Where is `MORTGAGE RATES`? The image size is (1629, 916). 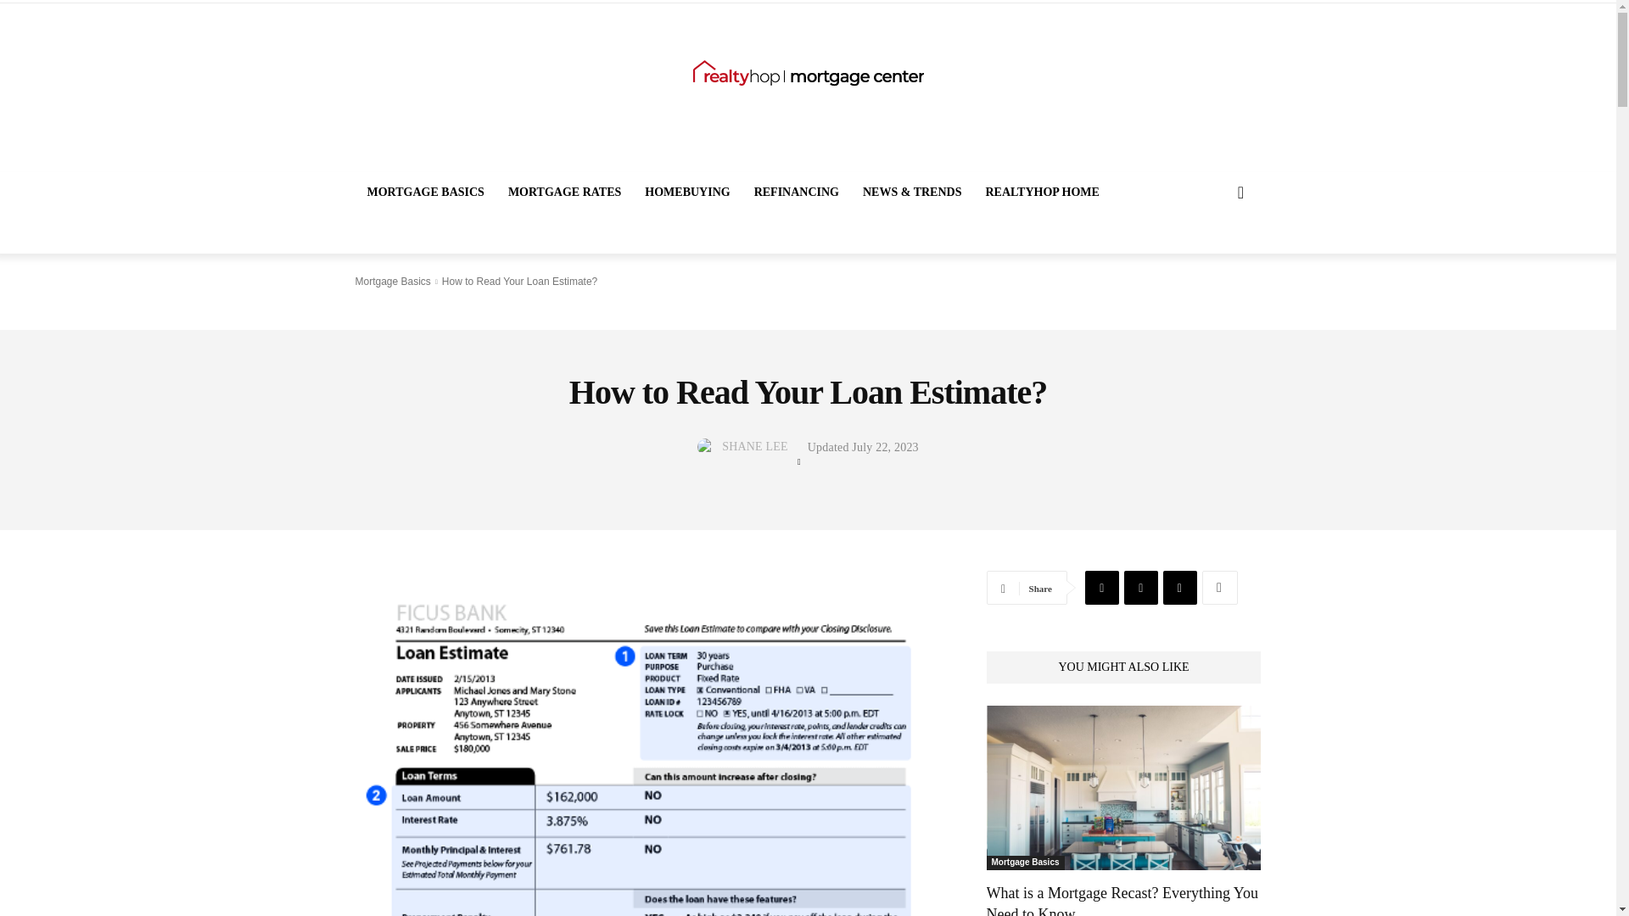 MORTGAGE RATES is located at coordinates (565, 192).